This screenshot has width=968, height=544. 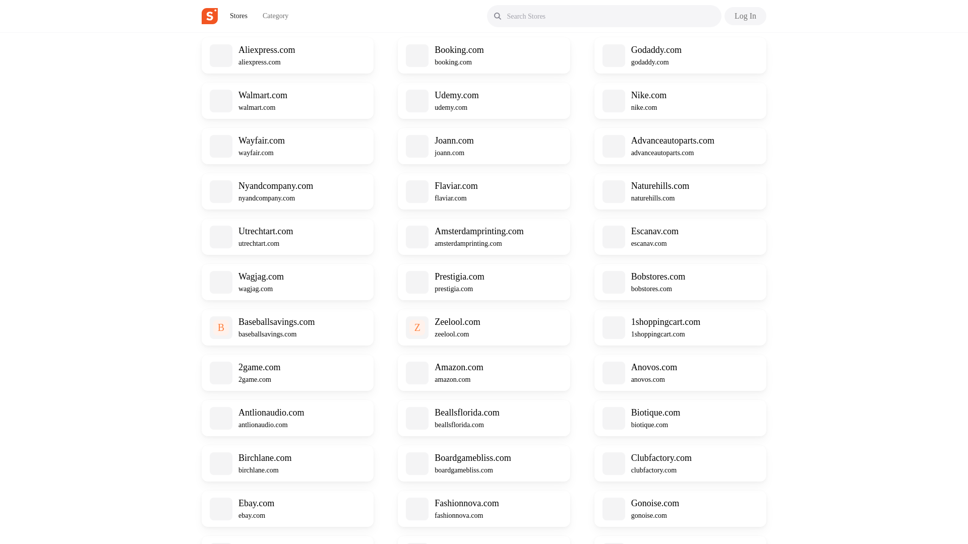 I want to click on Joann.com, so click(x=454, y=140).